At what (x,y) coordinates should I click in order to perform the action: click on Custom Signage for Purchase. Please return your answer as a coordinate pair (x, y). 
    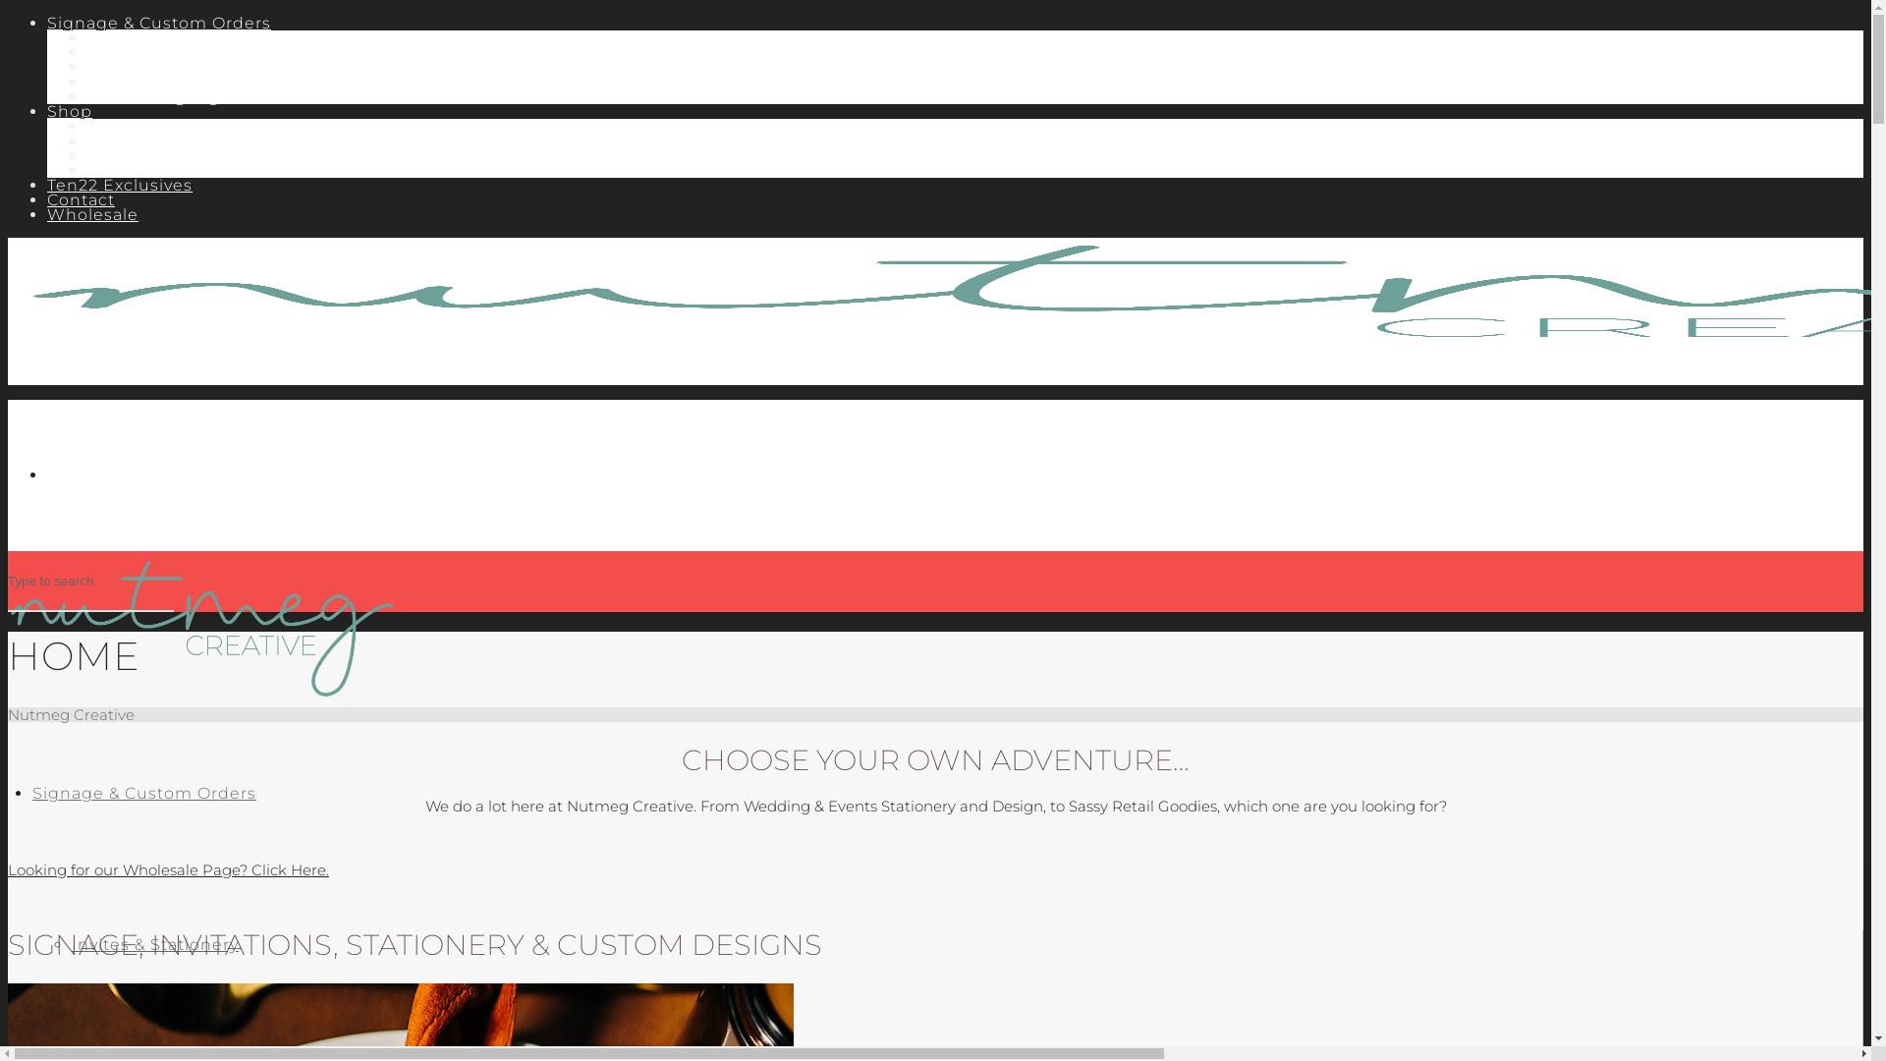
    Looking at the image, I should click on (216, 96).